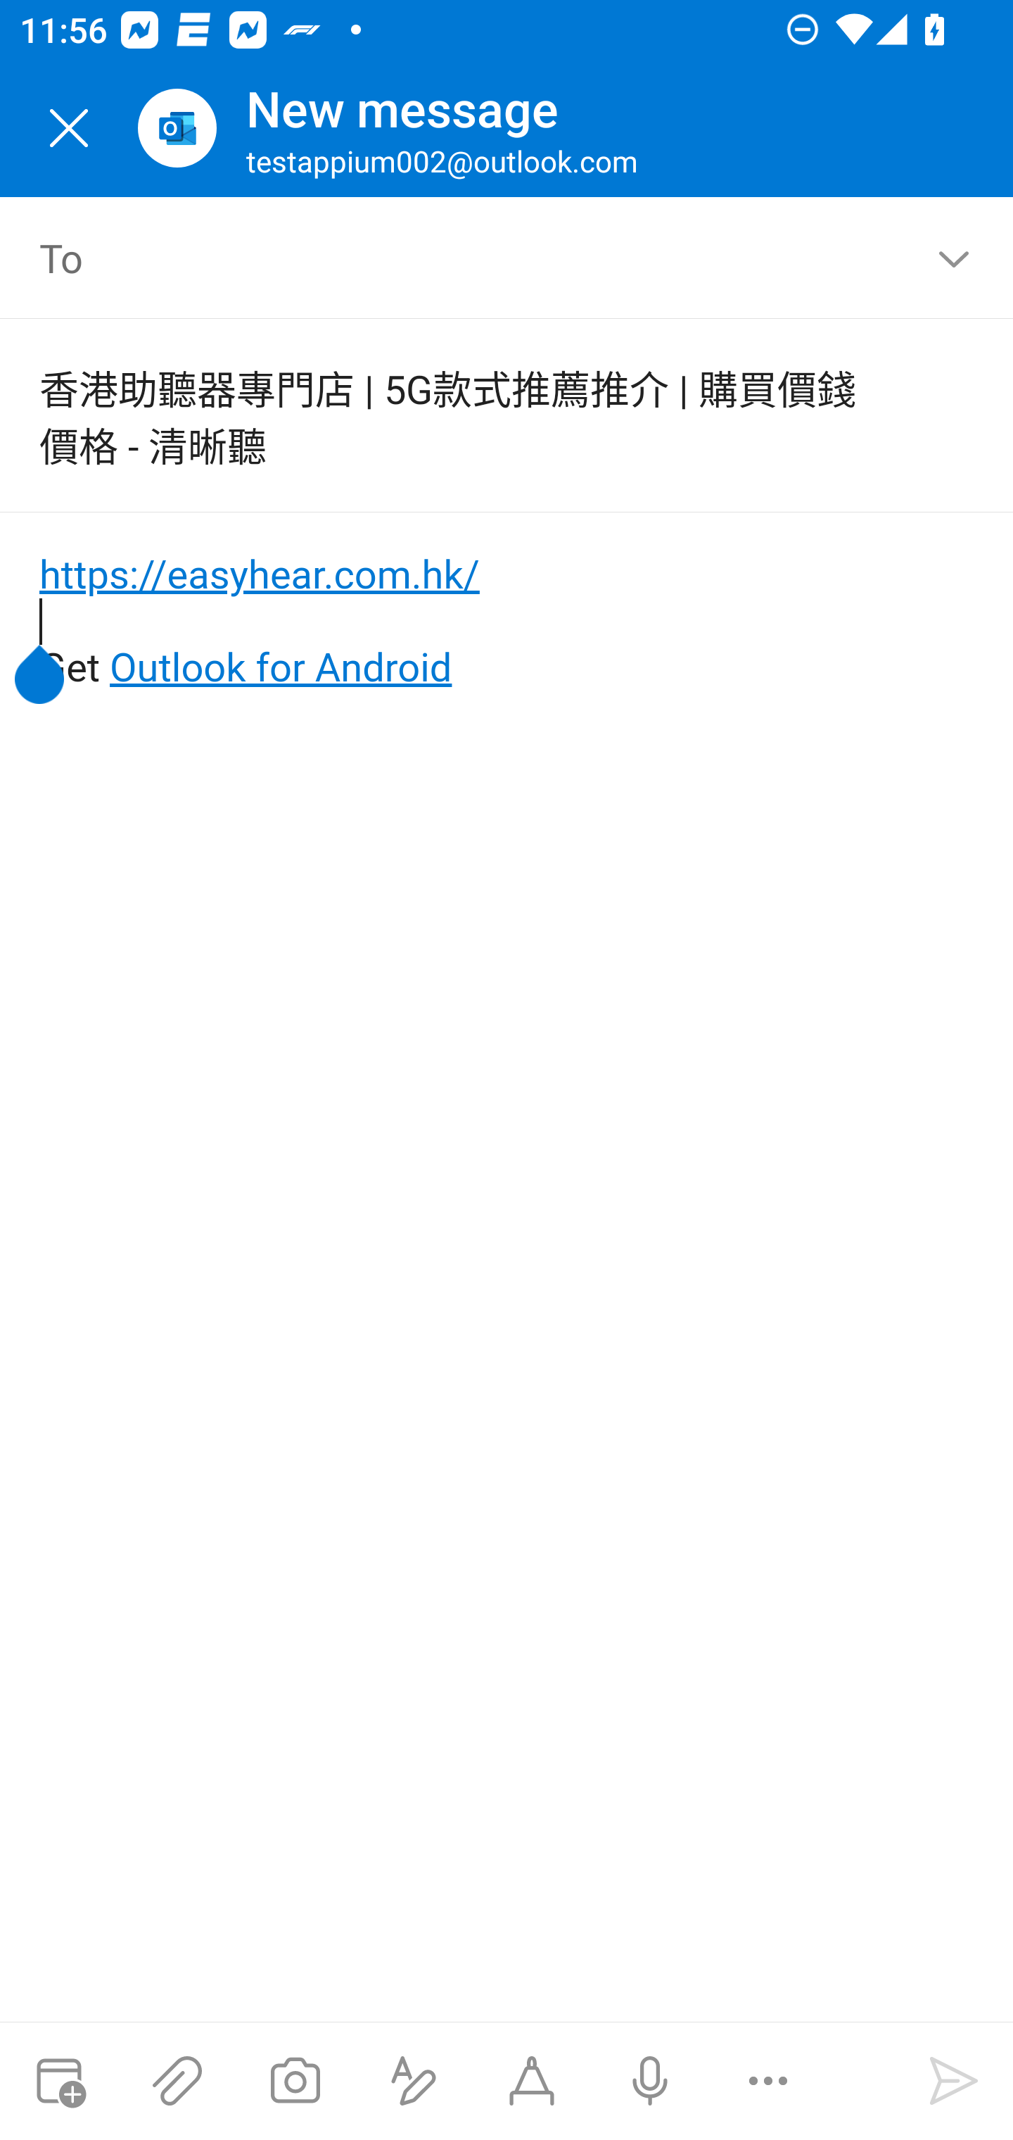 The image size is (1013, 2140). I want to click on Show formatting options, so click(414, 2081).